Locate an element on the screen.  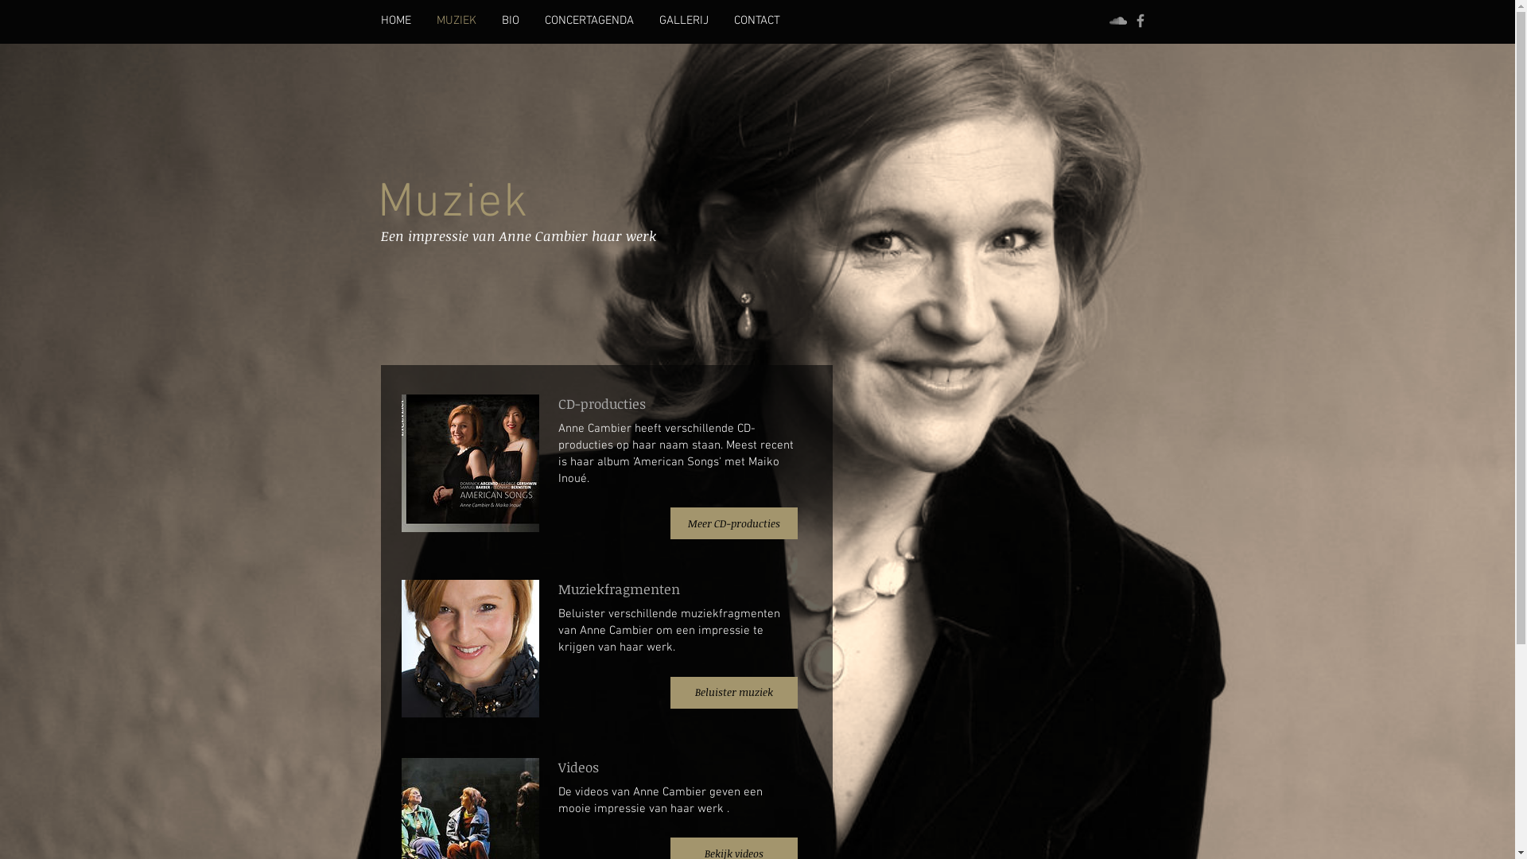
HOME is located at coordinates (395, 21).